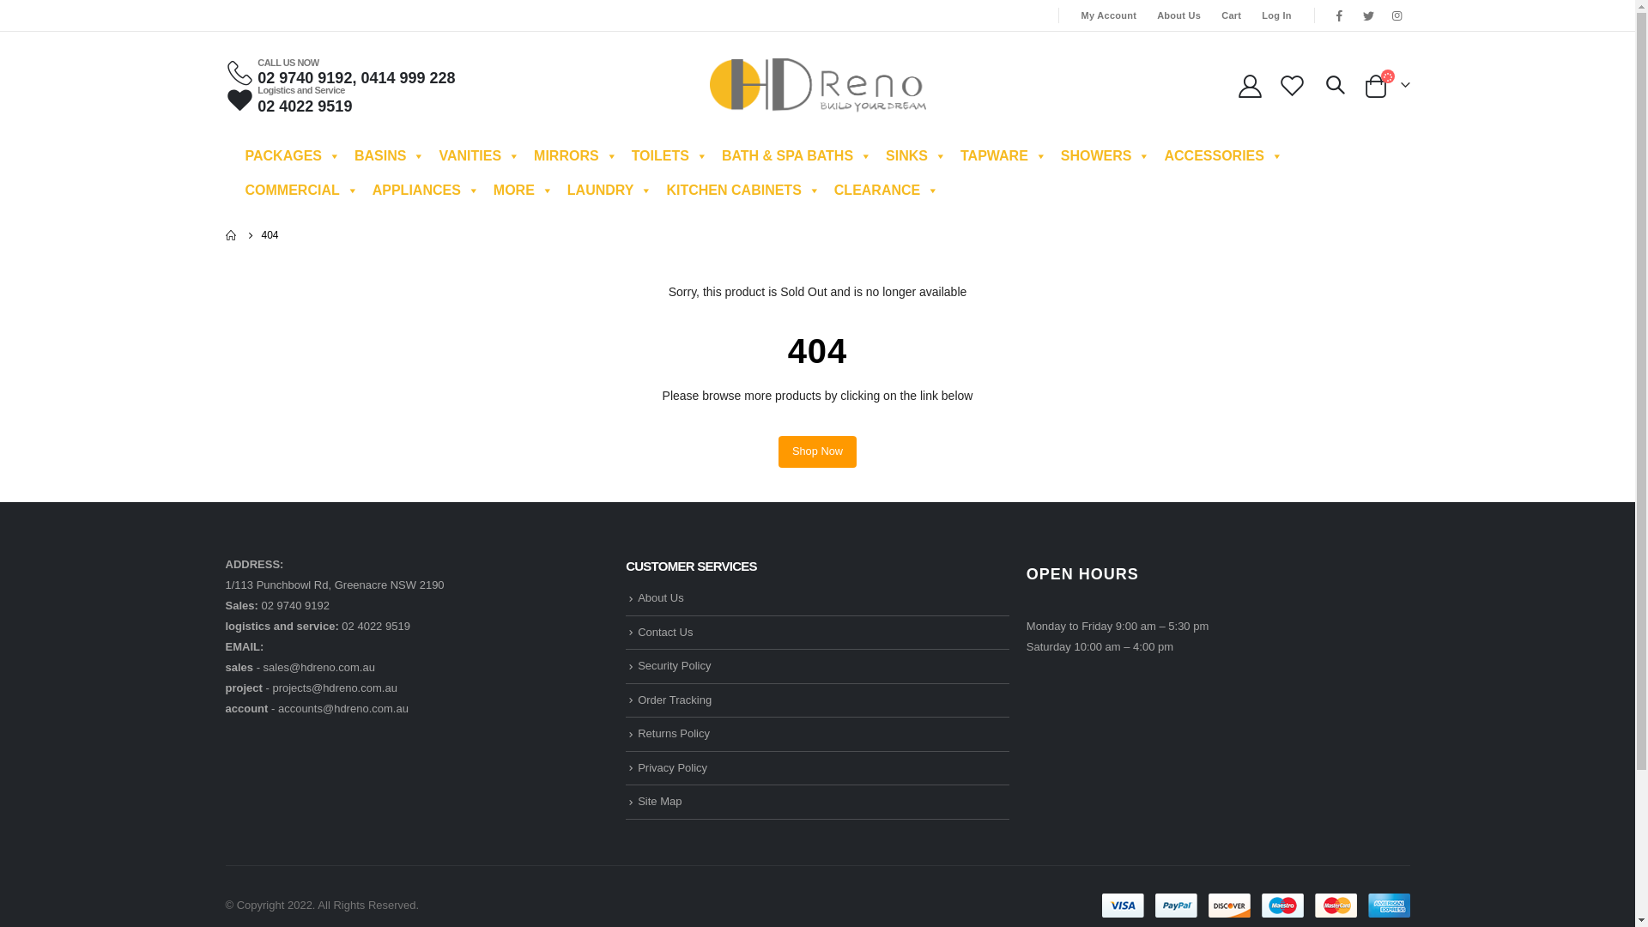 The image size is (1648, 927). Describe the element at coordinates (1277, 15) in the screenshot. I see `Log In` at that location.